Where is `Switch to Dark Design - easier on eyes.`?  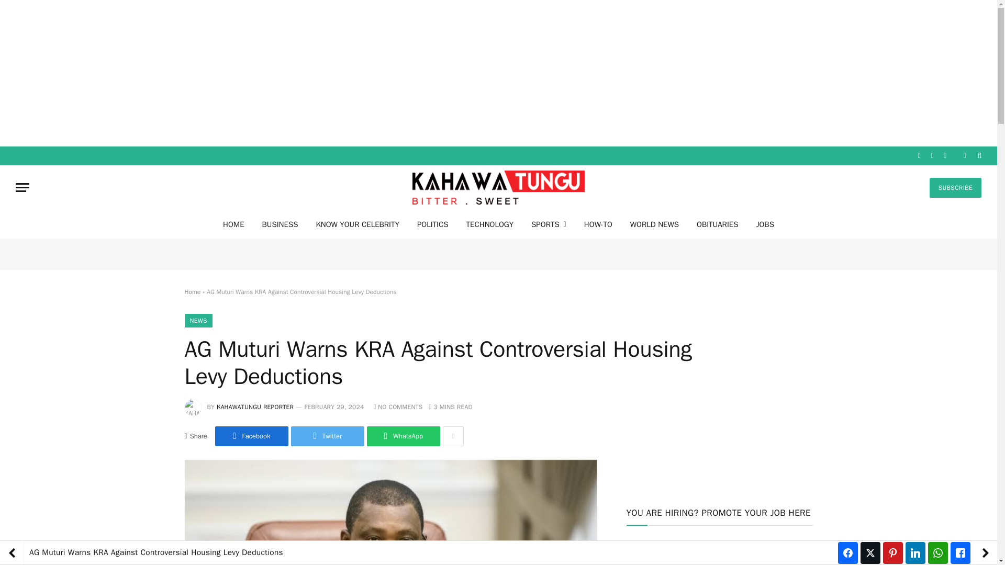
Switch to Dark Design - easier on eyes. is located at coordinates (964, 155).